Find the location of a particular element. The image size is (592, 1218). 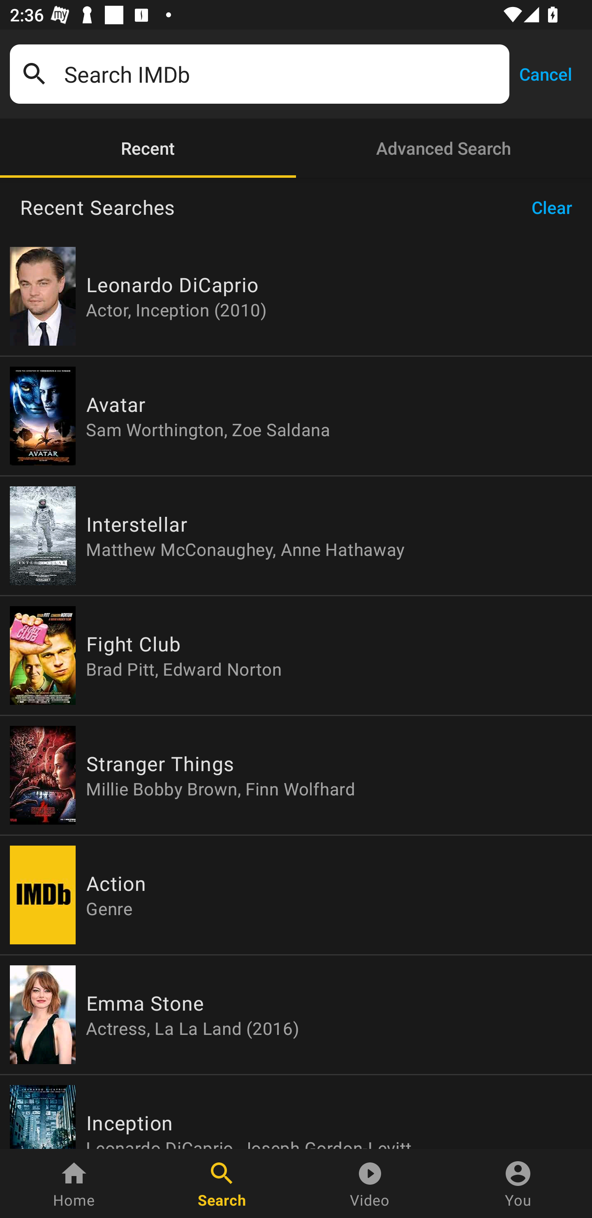

Fight Club Brad Pitt, Edward Norton is located at coordinates (296, 656).